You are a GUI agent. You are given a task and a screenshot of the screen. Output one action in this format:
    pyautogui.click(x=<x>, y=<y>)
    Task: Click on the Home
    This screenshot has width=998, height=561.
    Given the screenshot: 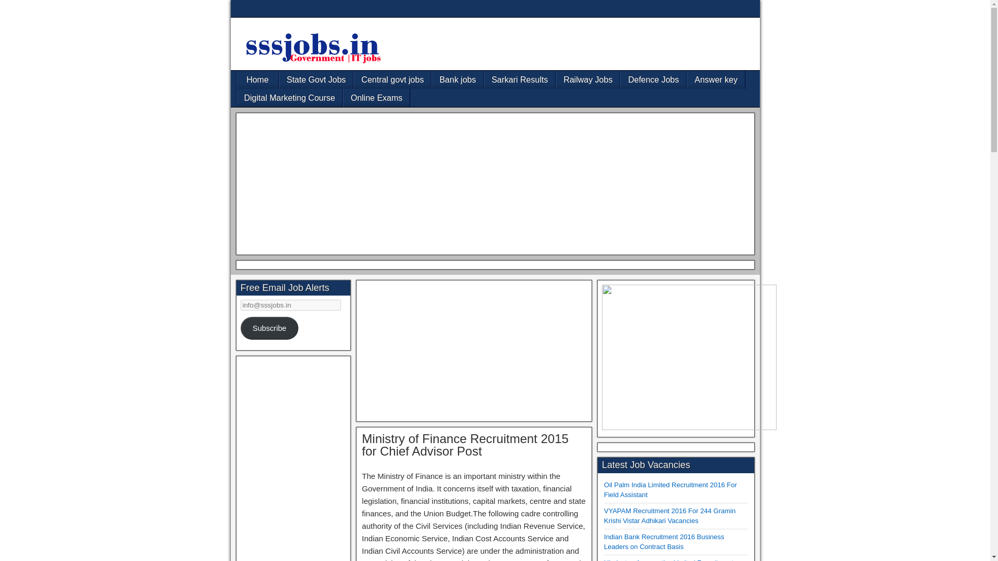 What is the action you would take?
    pyautogui.click(x=258, y=79)
    